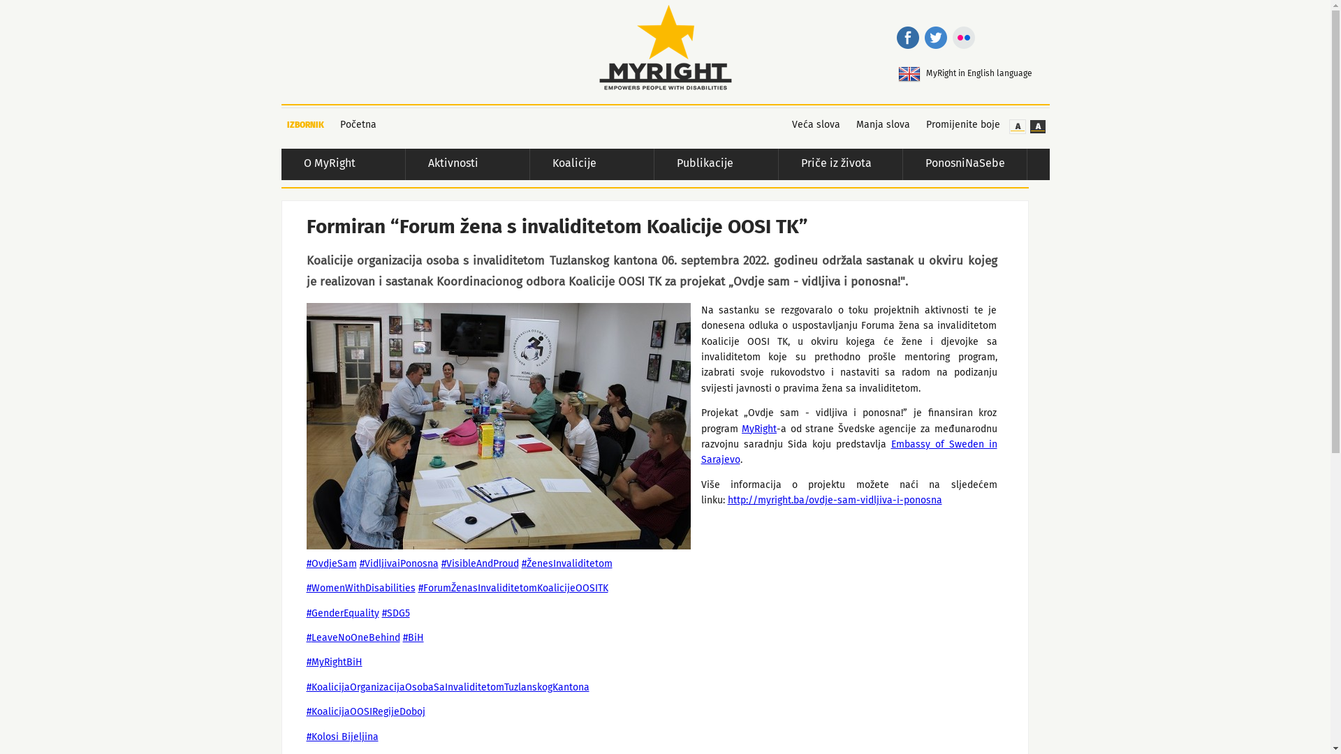 The width and height of the screenshot is (1341, 754). I want to click on Otvorite podmeni linka Aktivnosti, so click(494, 165).